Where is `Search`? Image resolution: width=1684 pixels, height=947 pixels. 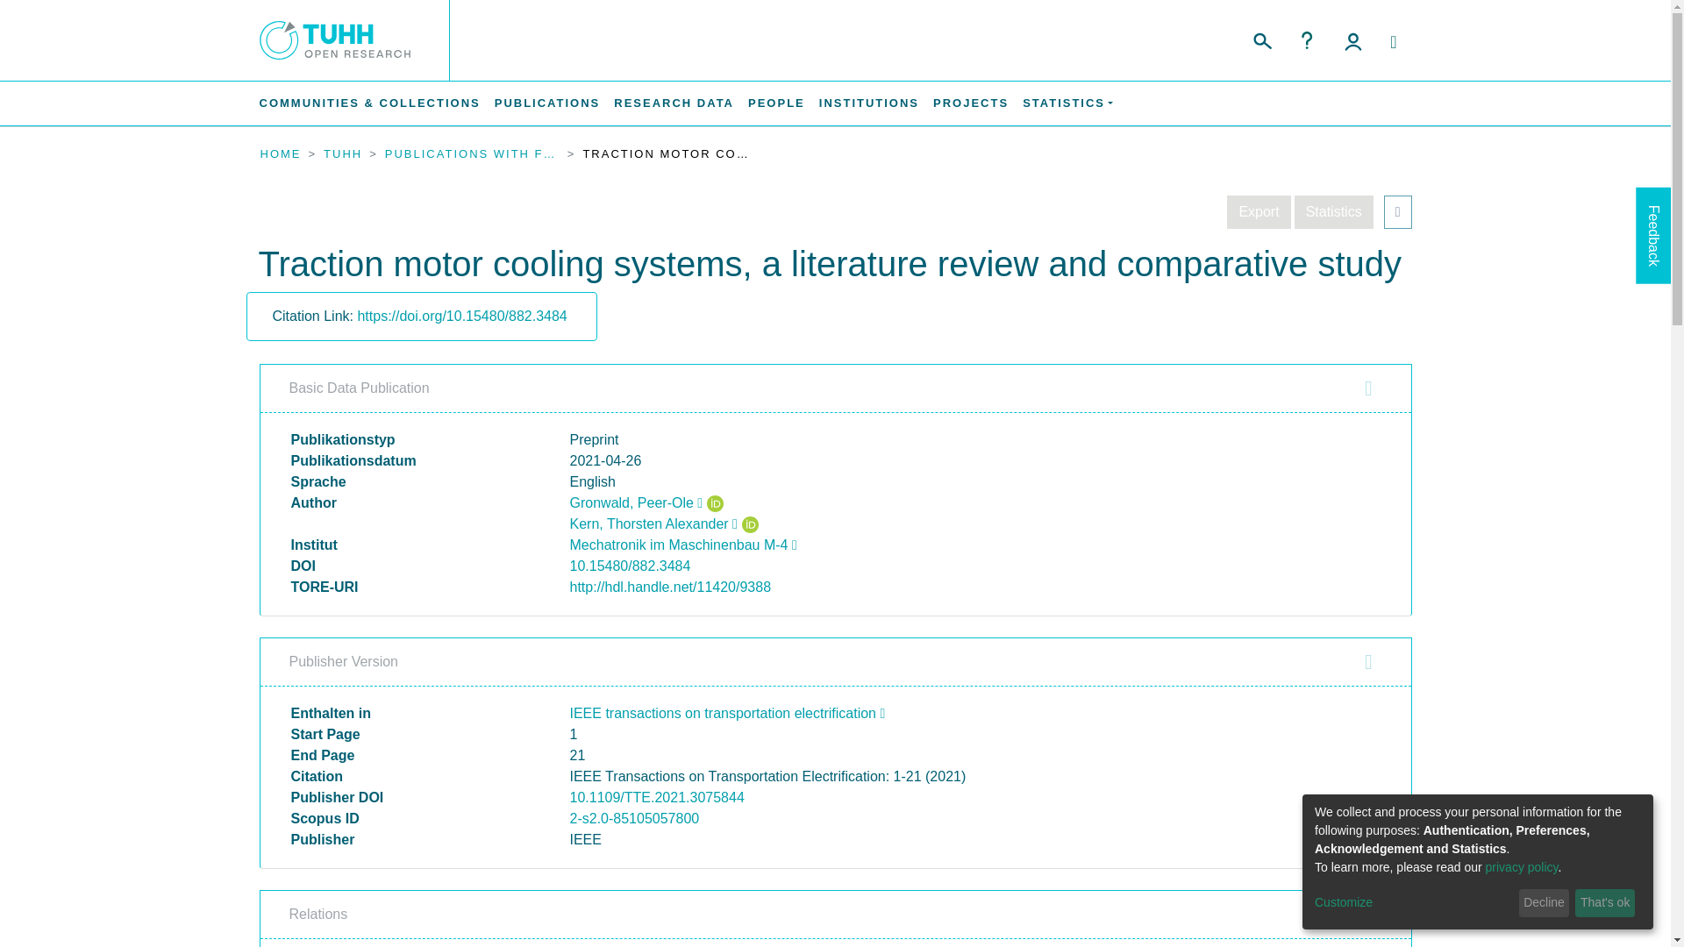 Search is located at coordinates (1261, 39).